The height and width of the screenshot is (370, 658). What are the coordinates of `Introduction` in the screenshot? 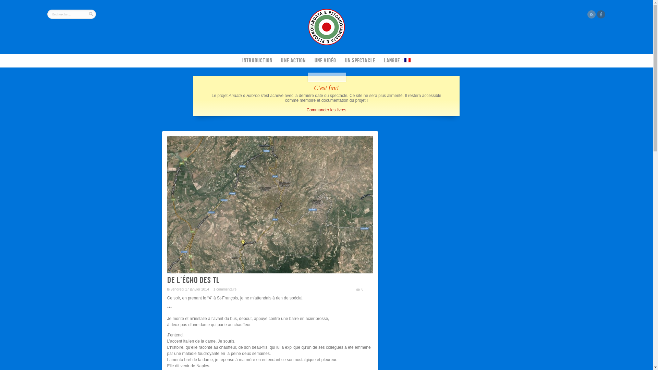 It's located at (257, 61).